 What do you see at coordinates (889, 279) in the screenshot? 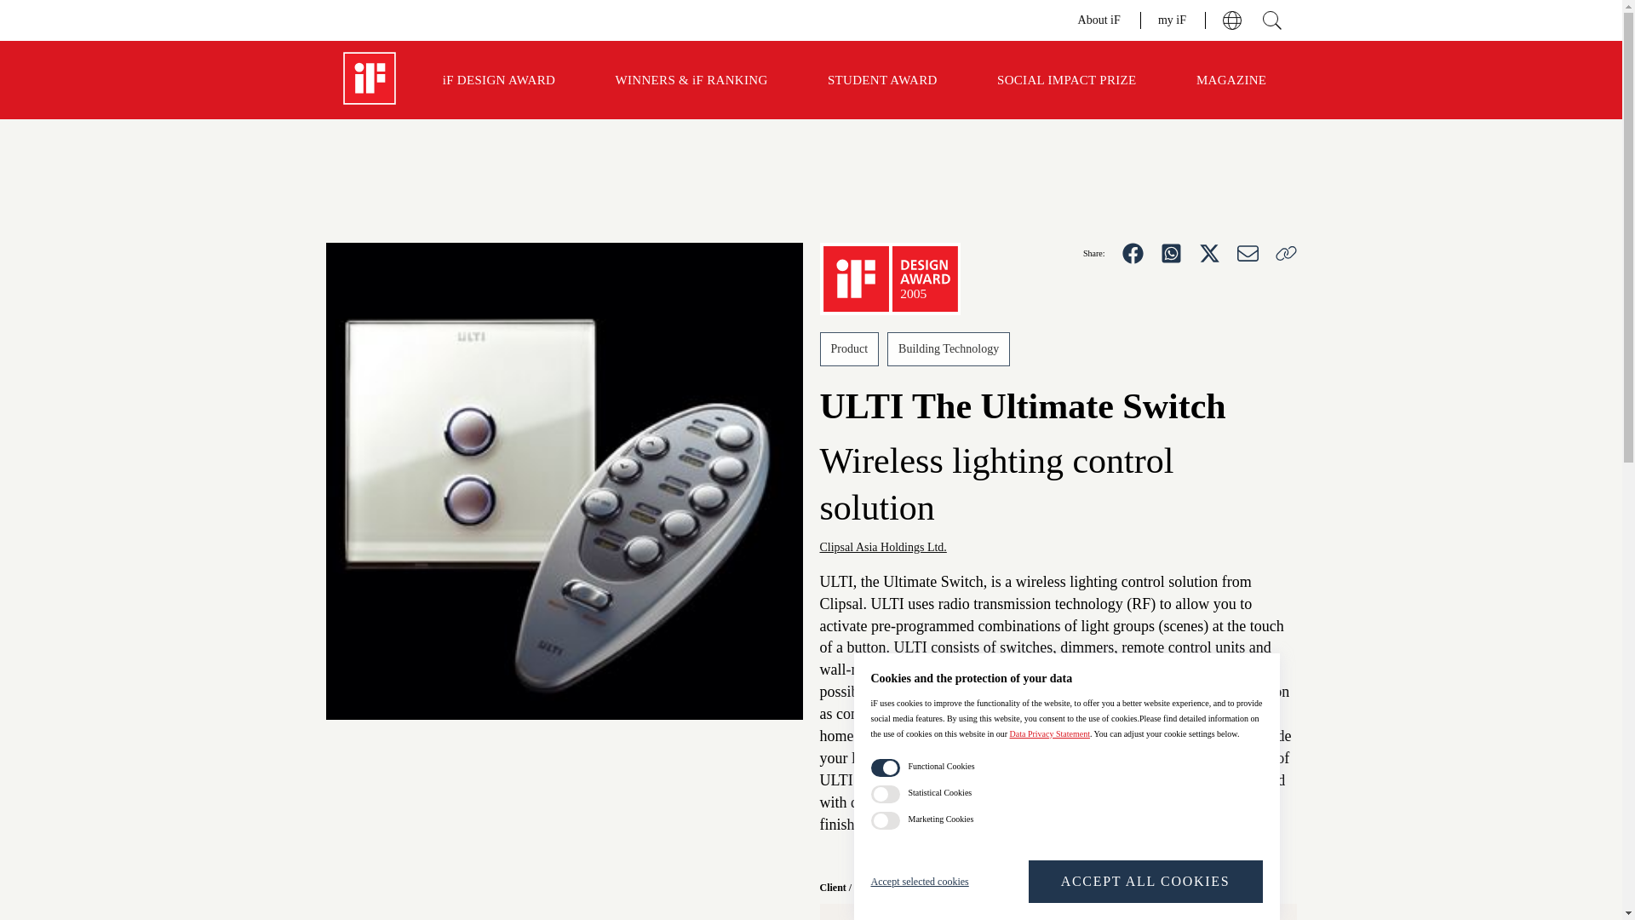
I see `2005` at bounding box center [889, 279].